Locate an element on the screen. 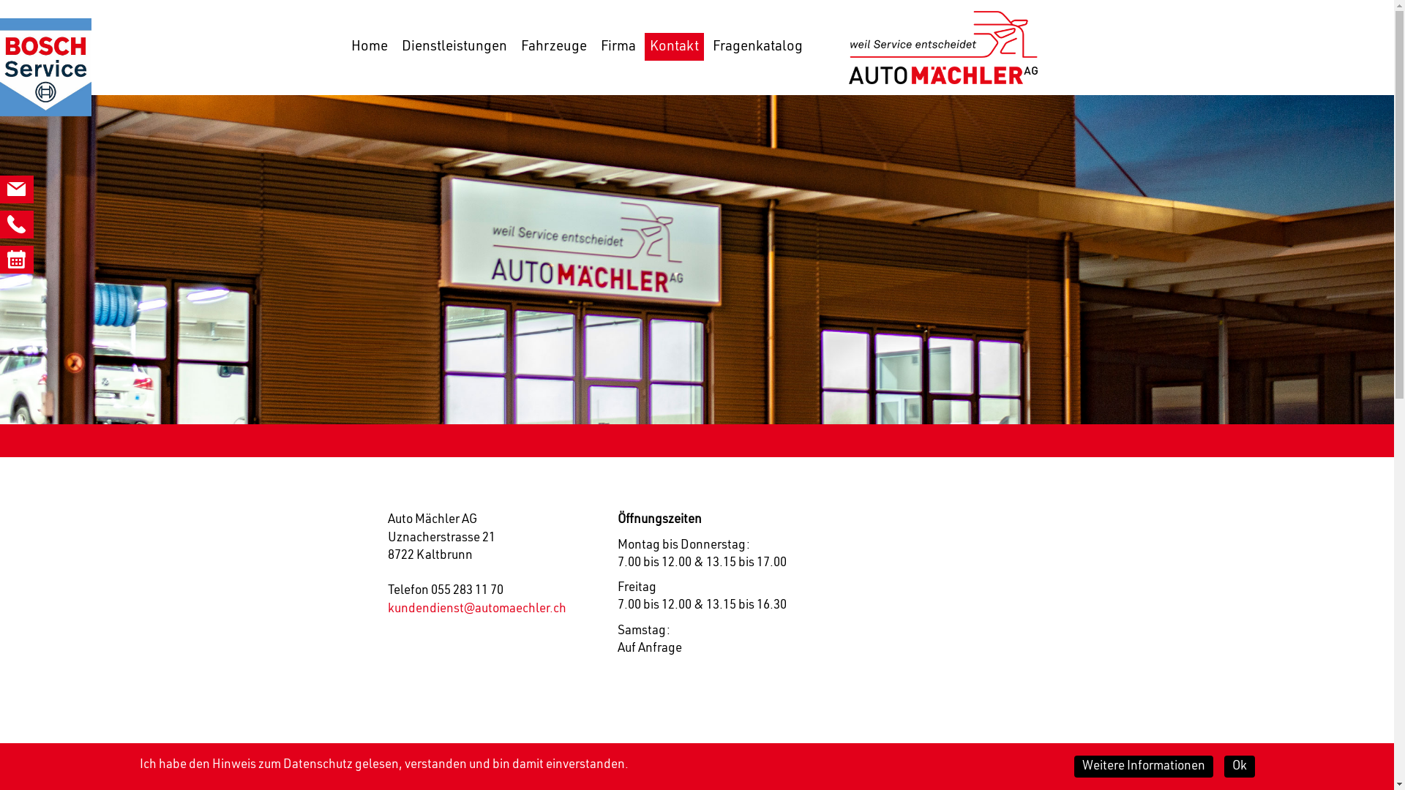 The image size is (1405, 790). kundendienst@automaechler.ch is located at coordinates (477, 609).